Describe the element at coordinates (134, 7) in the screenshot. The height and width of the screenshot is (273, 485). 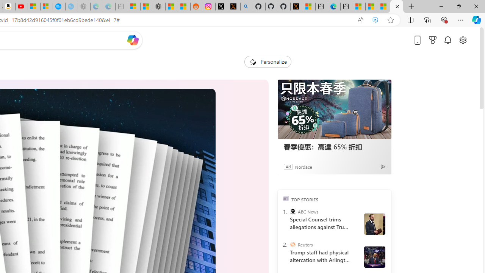
I see `Microsoft account | Microsoft Account Privacy Settings` at that location.